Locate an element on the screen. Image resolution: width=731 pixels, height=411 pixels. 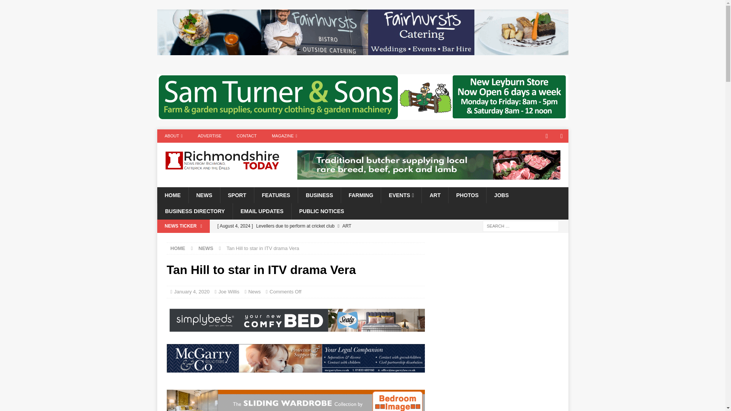
HOME is located at coordinates (178, 248).